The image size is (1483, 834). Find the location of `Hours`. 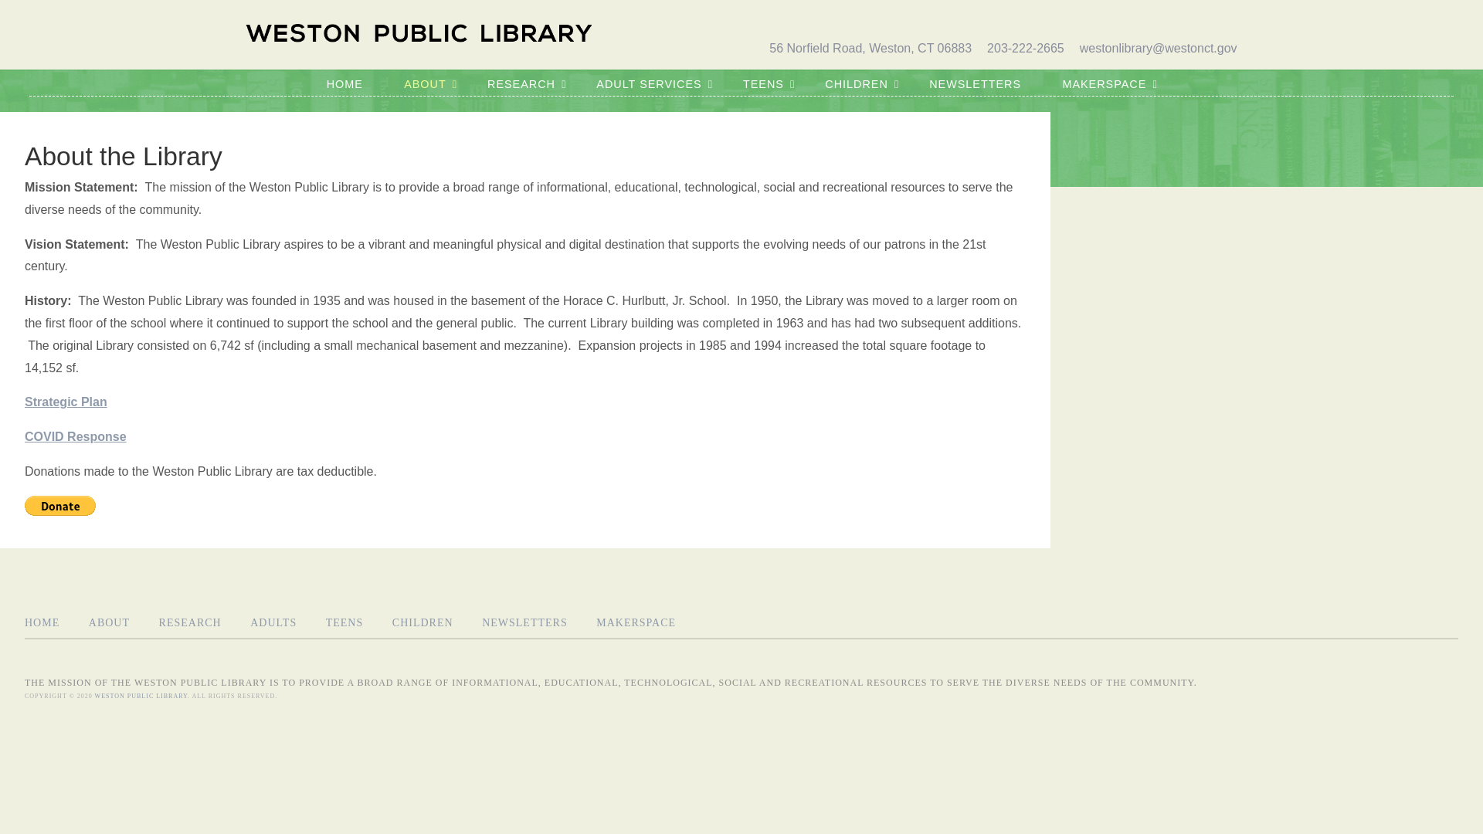

Hours is located at coordinates (796, 20).